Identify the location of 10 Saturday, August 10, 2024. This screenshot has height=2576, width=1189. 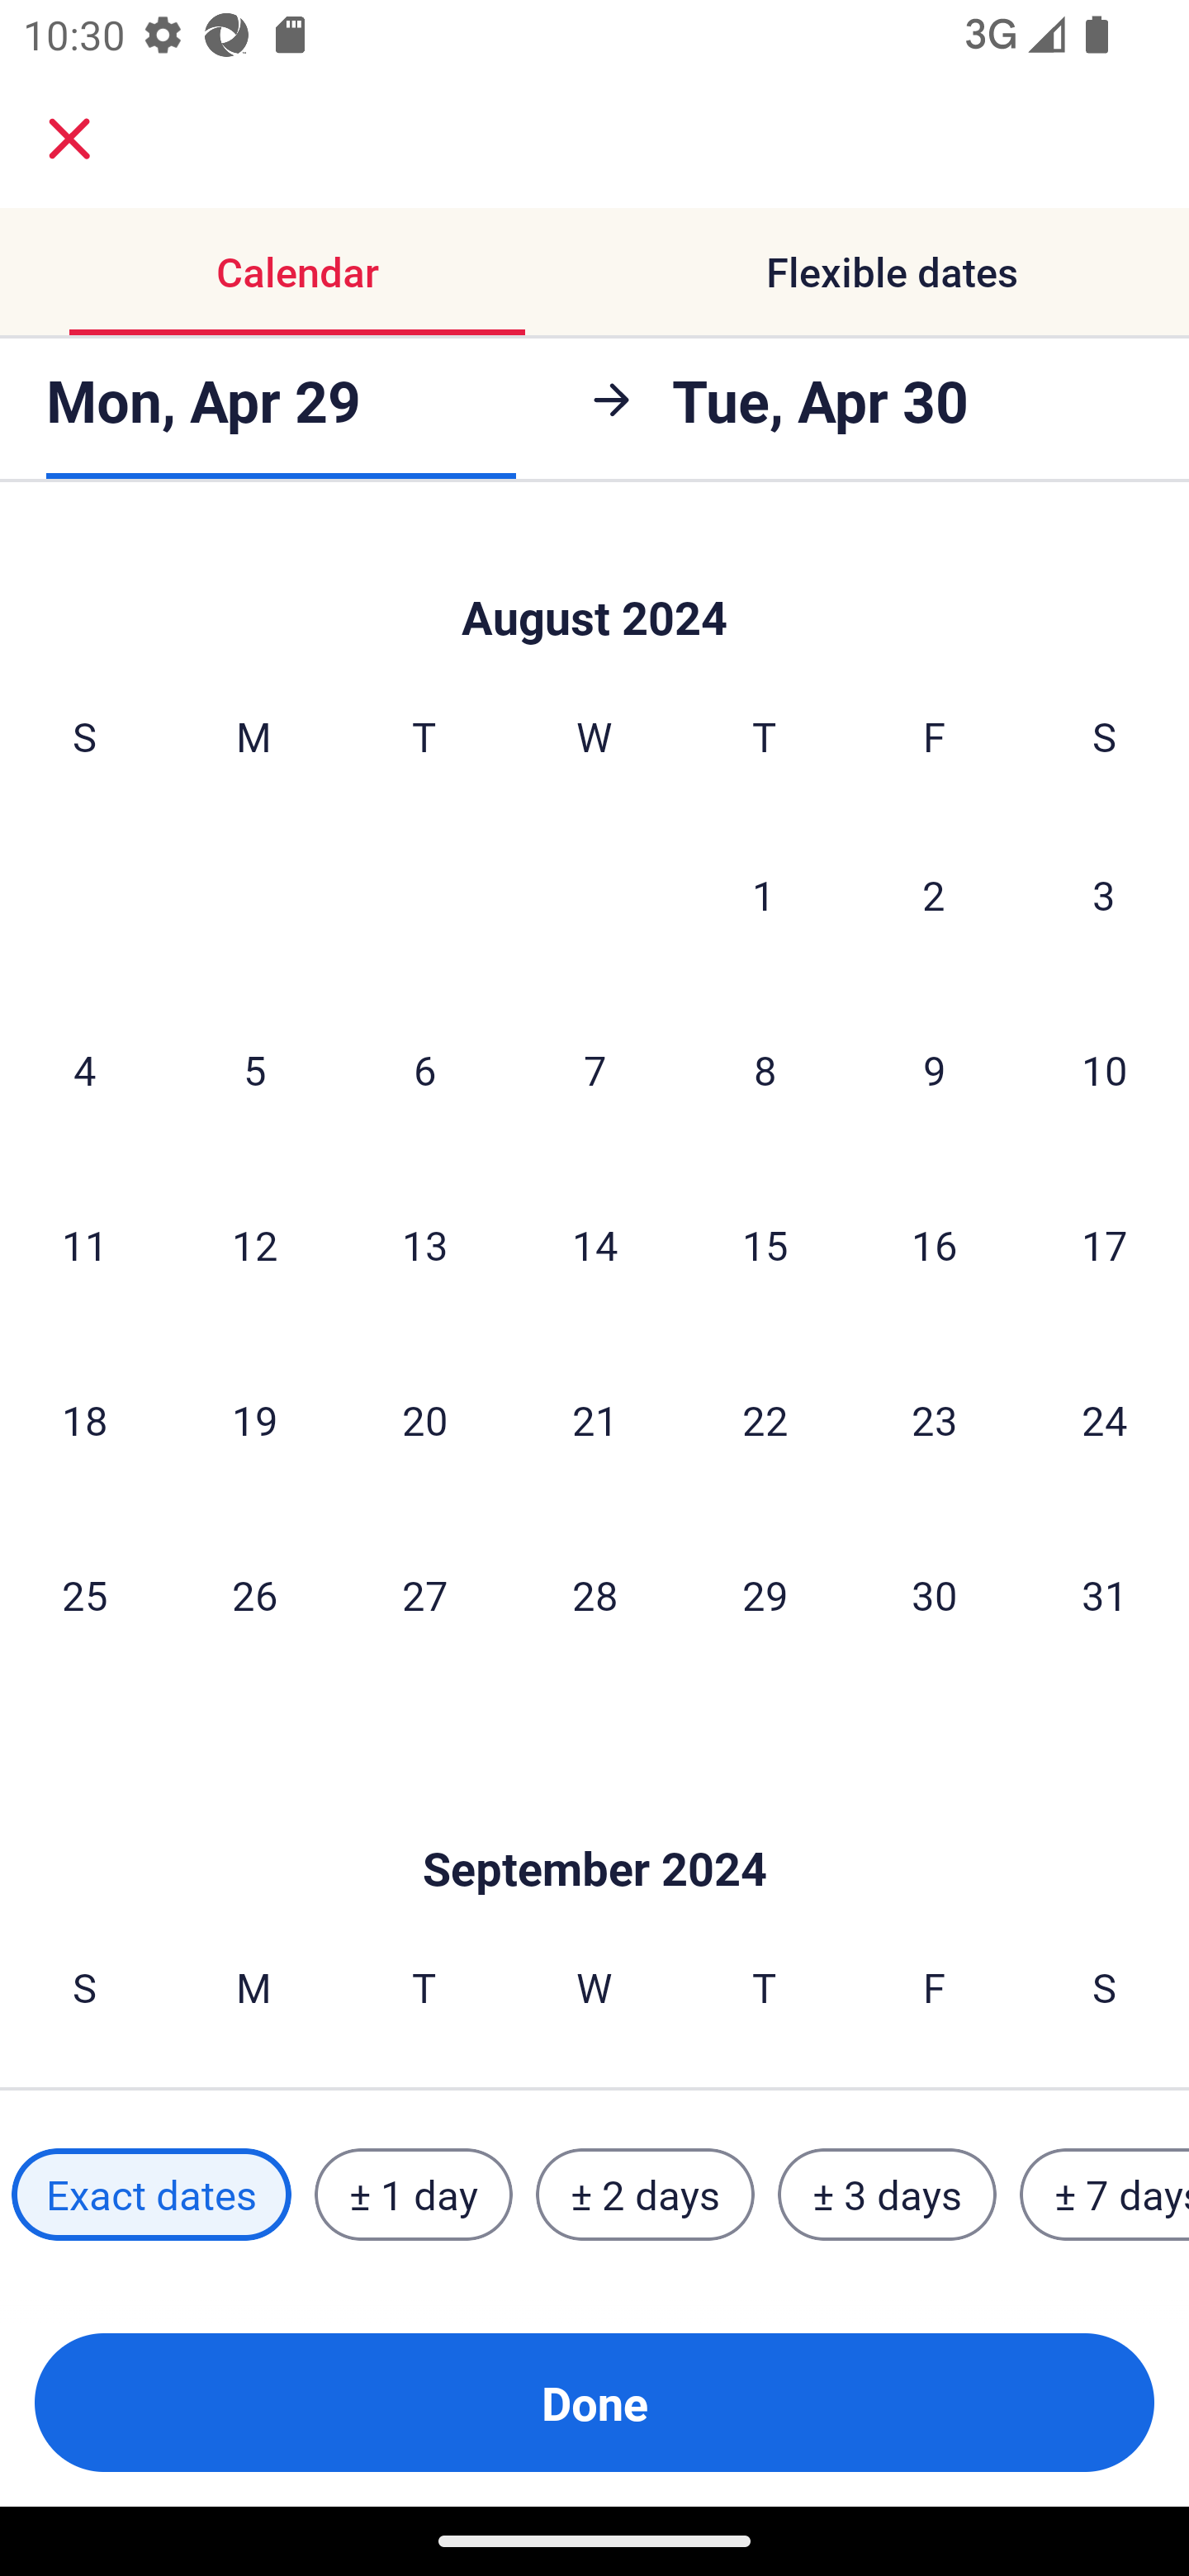
(1105, 1068).